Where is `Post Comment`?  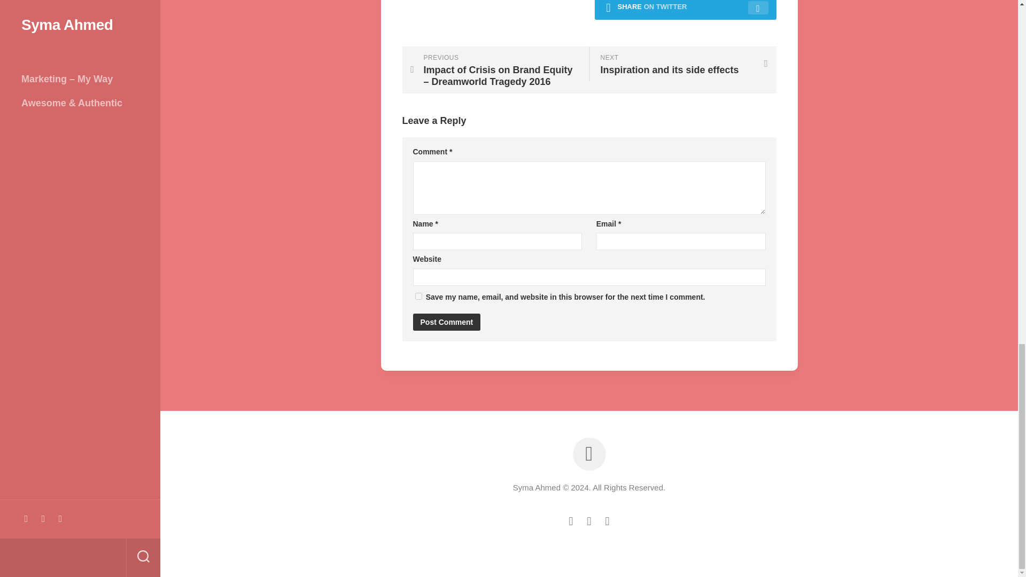 Post Comment is located at coordinates (607, 521).